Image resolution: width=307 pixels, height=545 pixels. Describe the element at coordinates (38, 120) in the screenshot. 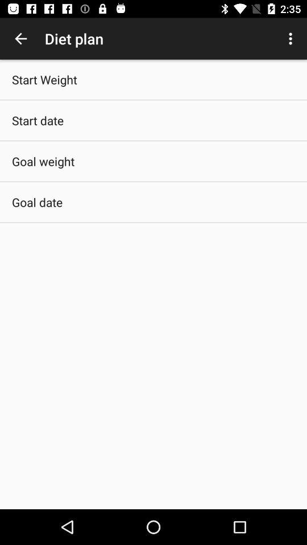

I see `flip to start date` at that location.